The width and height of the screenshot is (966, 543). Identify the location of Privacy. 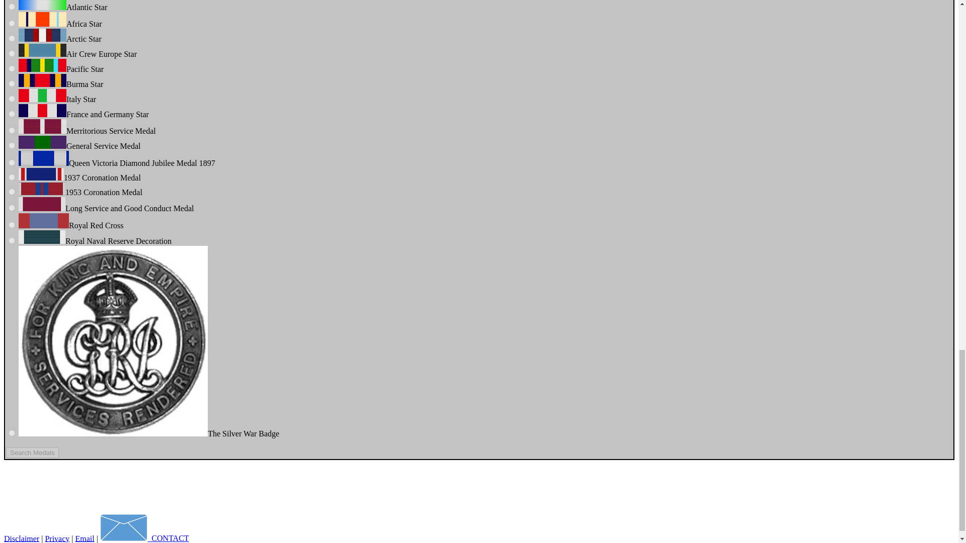
(57, 538).